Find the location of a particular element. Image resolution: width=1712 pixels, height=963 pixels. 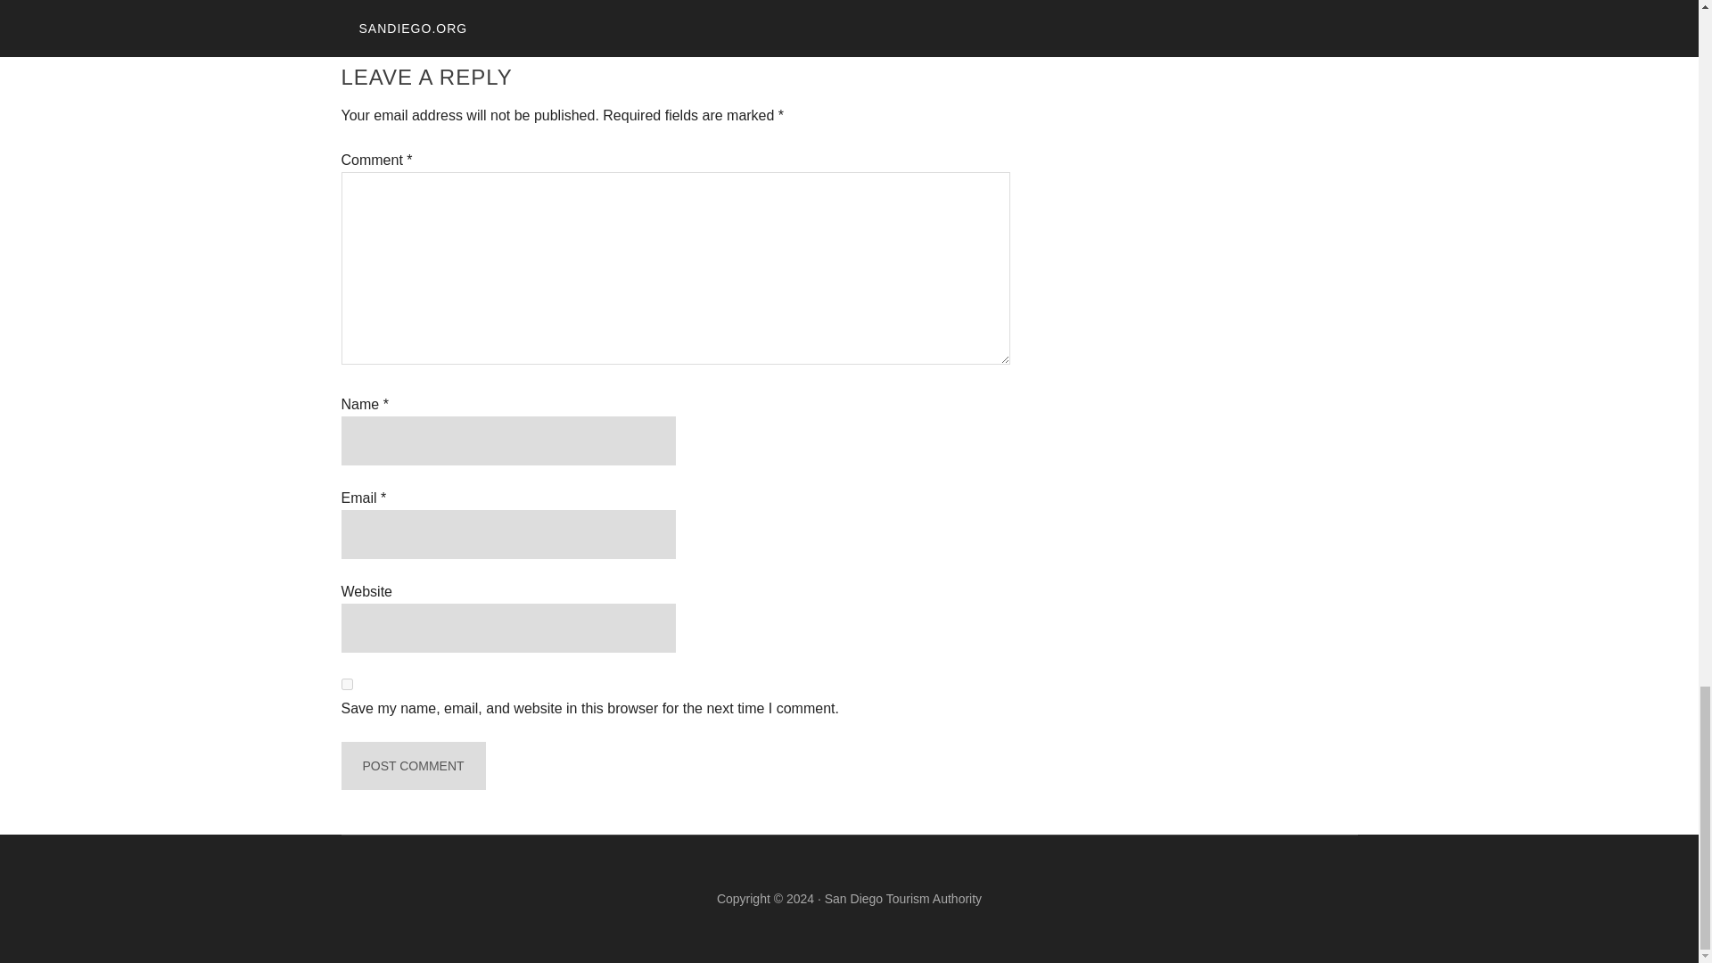

yes is located at coordinates (346, 685).